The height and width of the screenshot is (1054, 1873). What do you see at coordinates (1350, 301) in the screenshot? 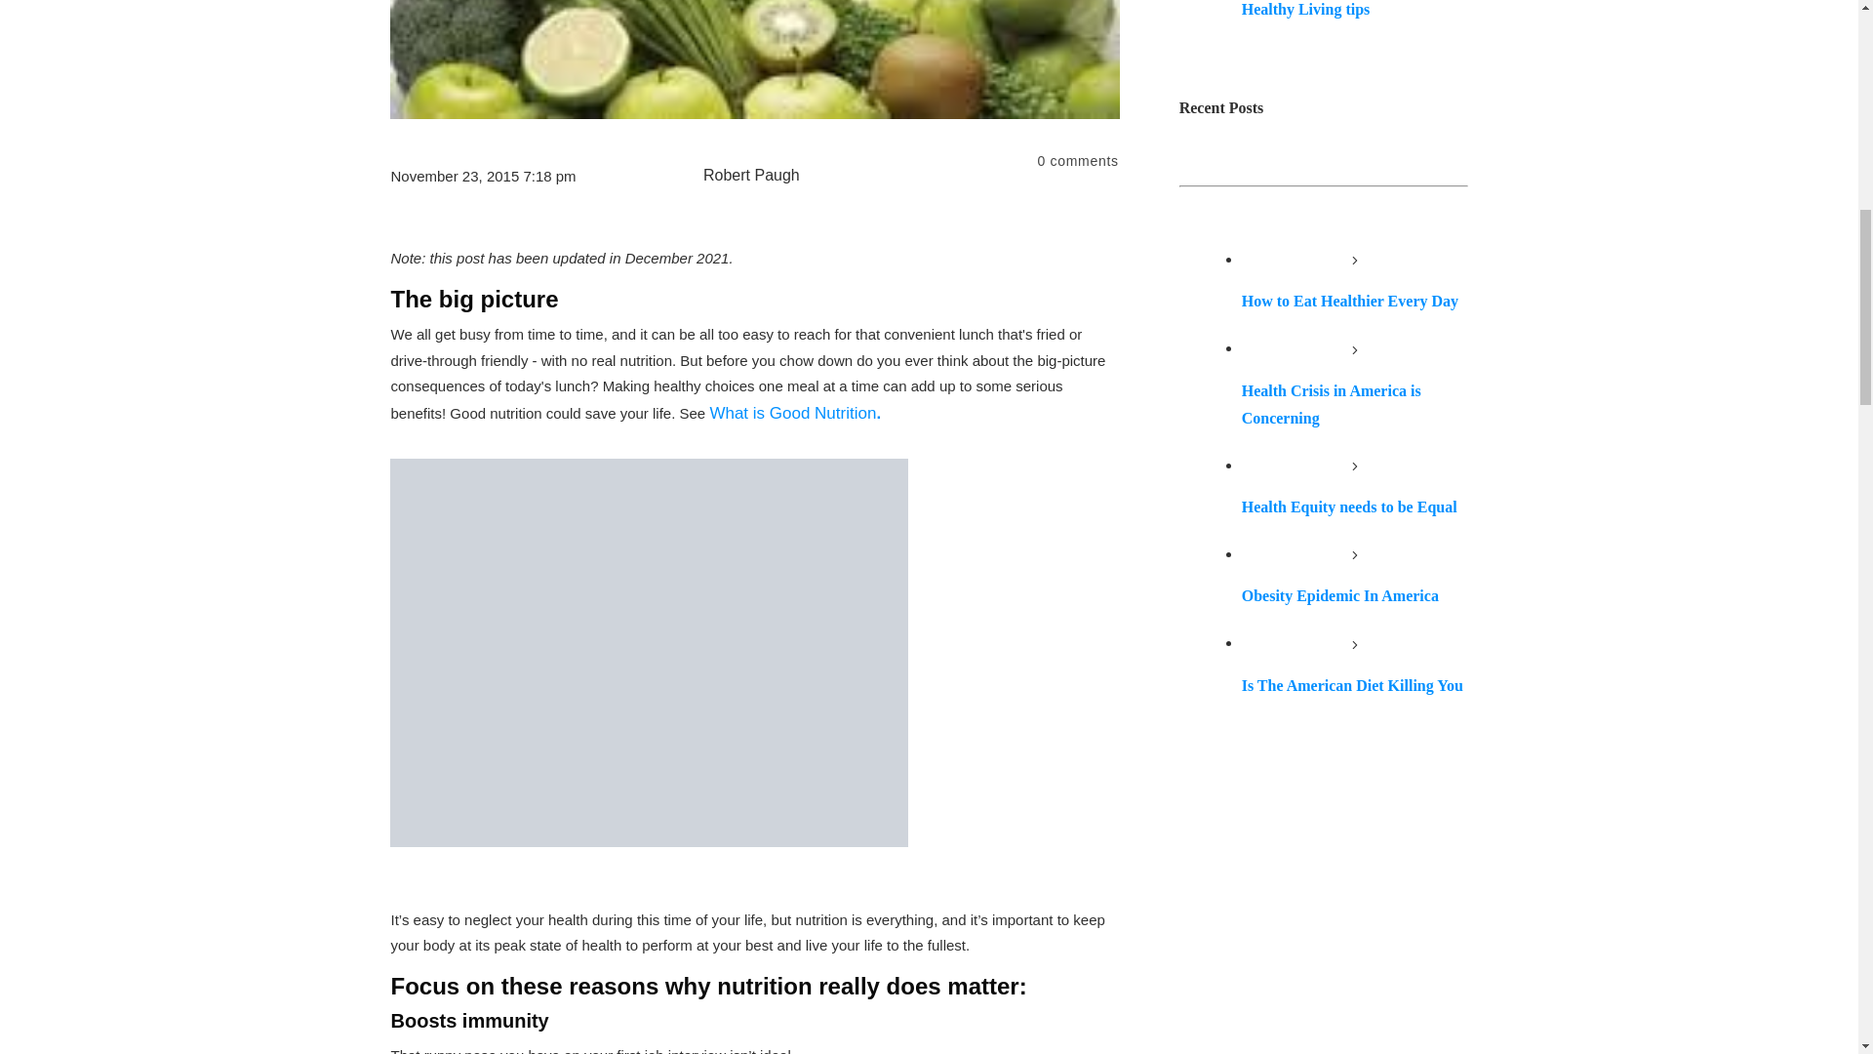
I see `How to Eat Healthier Every Day` at bounding box center [1350, 301].